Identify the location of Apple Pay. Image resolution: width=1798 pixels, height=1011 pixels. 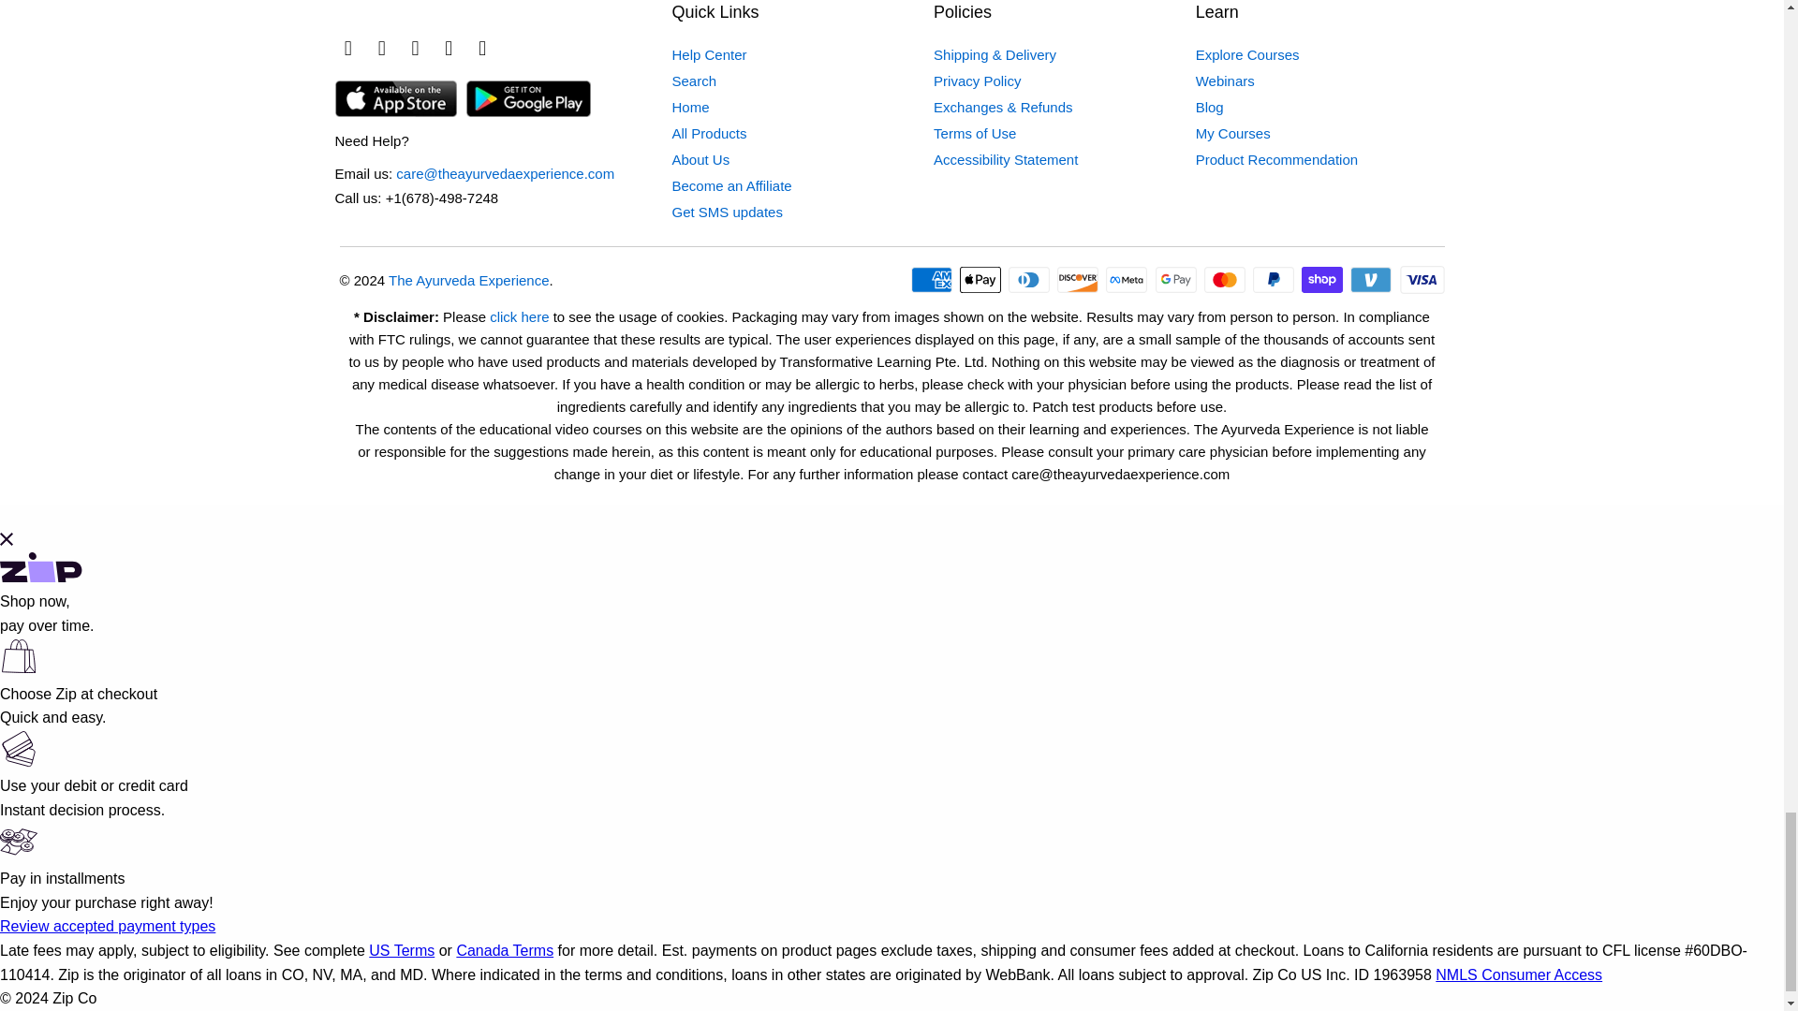
(982, 280).